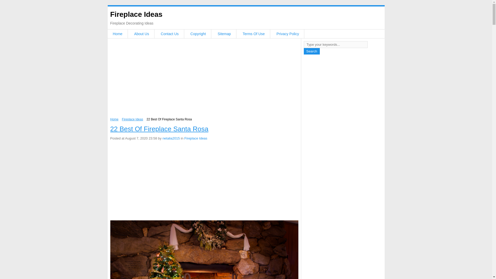  Describe the element at coordinates (288, 34) in the screenshot. I see `Privacy Policy` at that location.